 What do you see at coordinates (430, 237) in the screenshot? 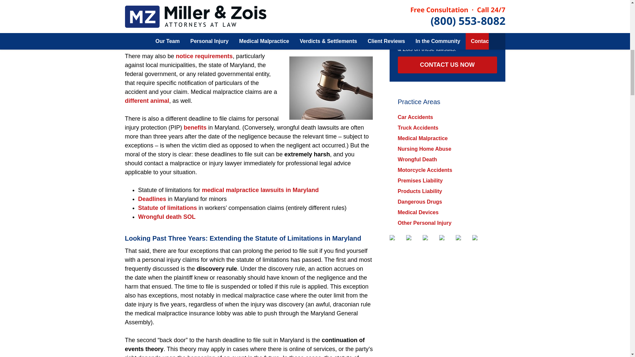
I see `LinkedIn` at bounding box center [430, 237].